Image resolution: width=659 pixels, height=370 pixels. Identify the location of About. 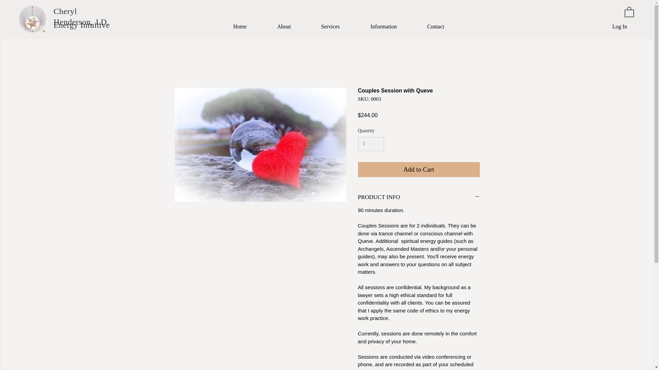
(293, 27).